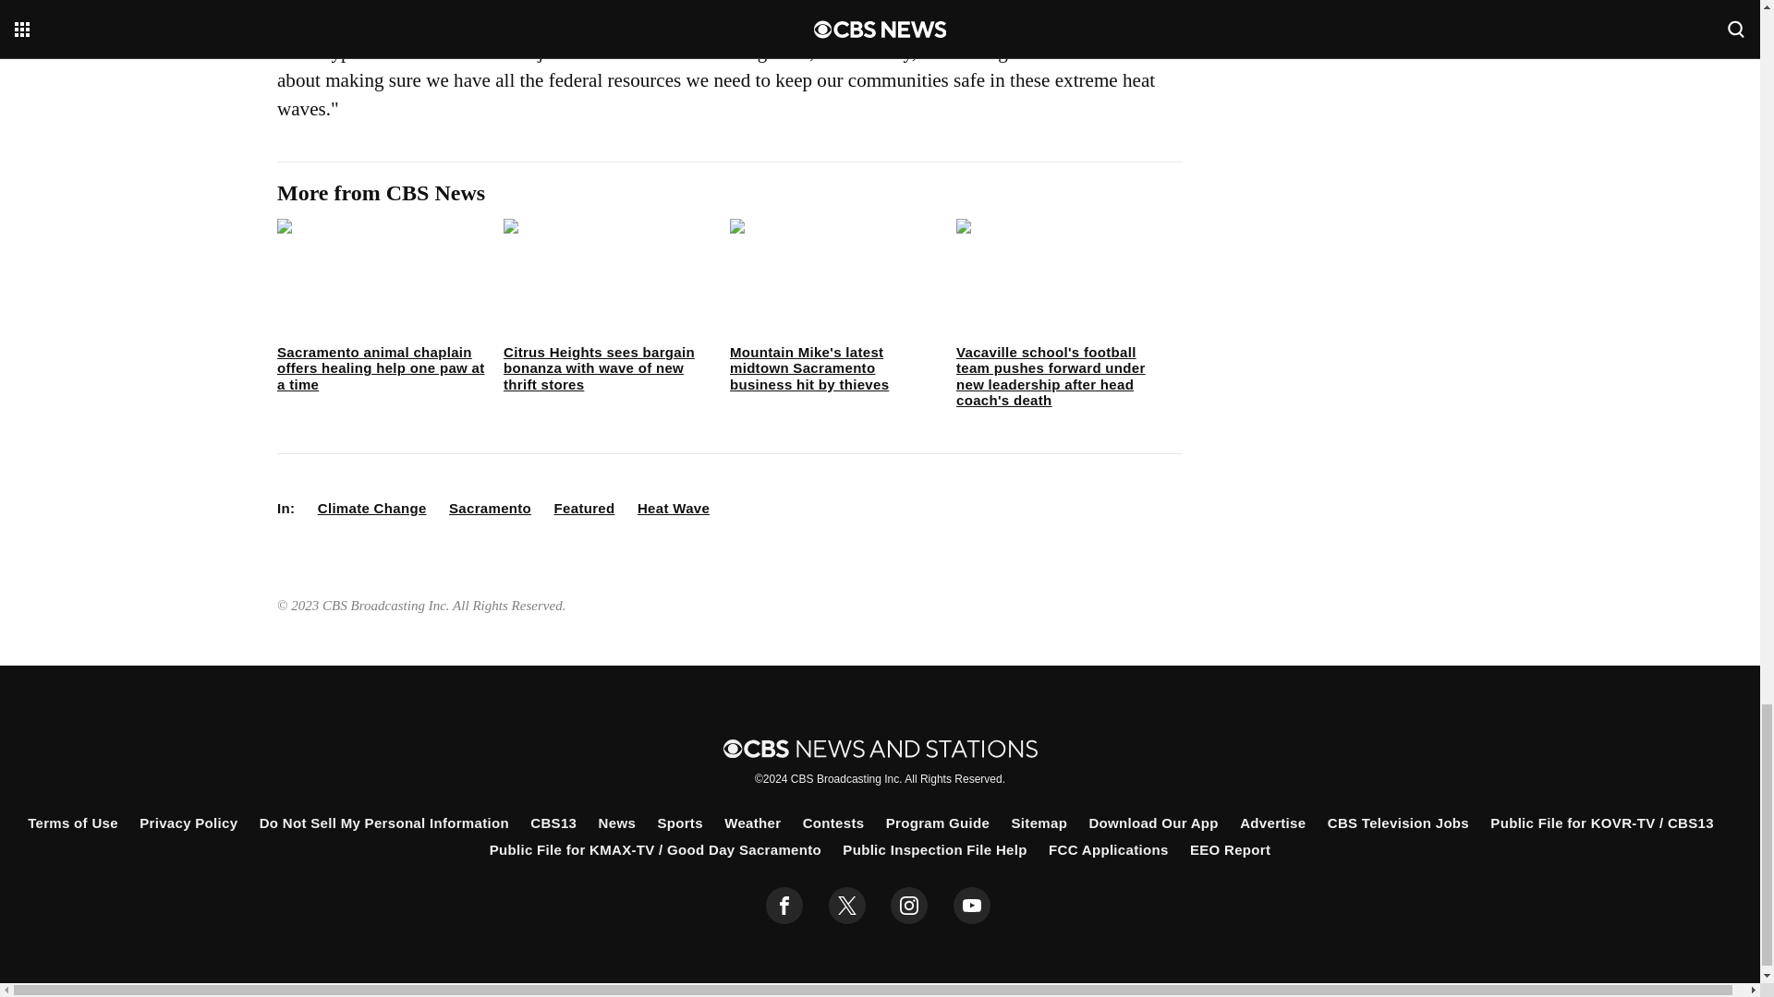 The height and width of the screenshot is (997, 1774). Describe the element at coordinates (972, 906) in the screenshot. I see `youtube` at that location.